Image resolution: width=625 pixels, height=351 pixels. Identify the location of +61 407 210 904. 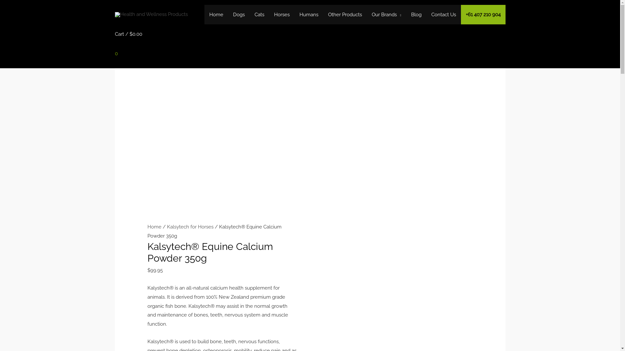
(483, 15).